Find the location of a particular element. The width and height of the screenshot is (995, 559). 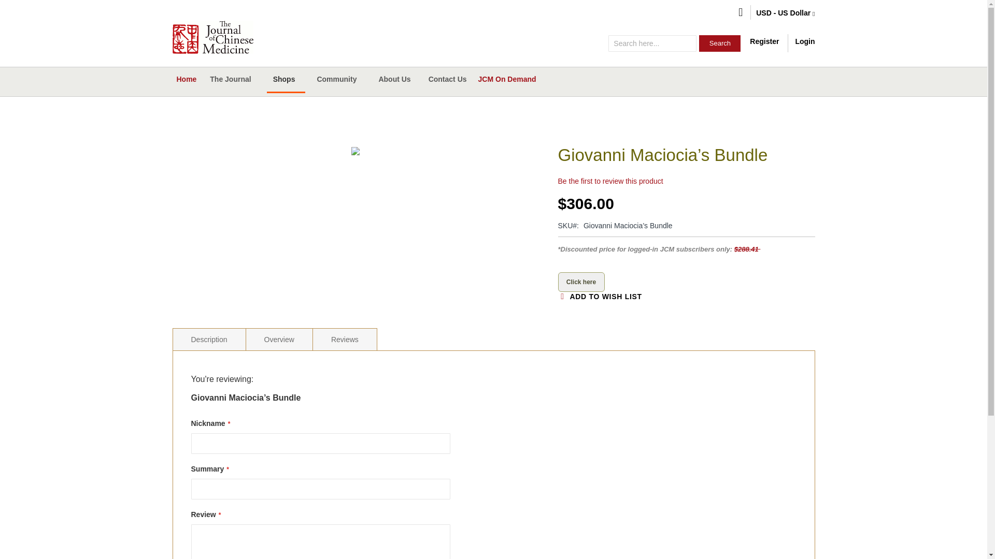

Home is located at coordinates (186, 79).